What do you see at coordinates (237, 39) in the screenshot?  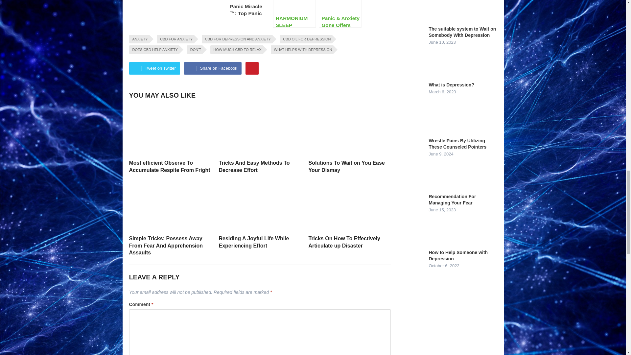 I see `CBD FOR DEPRESSION AND ANXIETY` at bounding box center [237, 39].